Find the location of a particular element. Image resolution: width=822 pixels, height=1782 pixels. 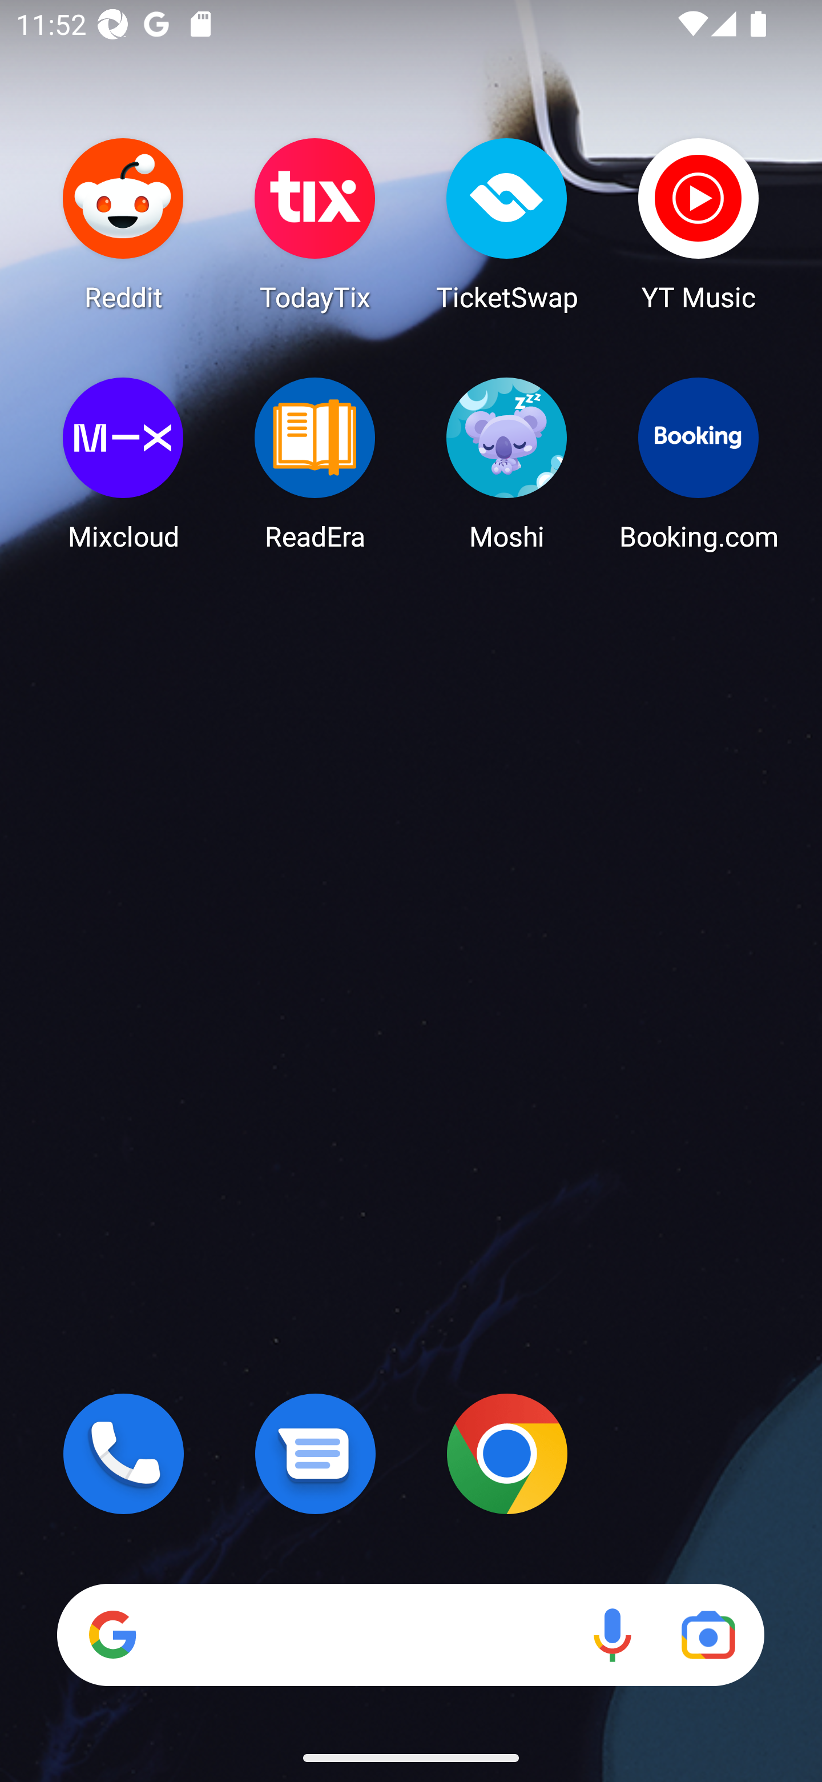

Voice search is located at coordinates (612, 1635).